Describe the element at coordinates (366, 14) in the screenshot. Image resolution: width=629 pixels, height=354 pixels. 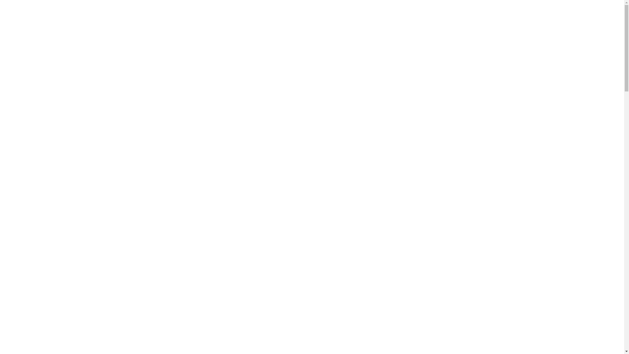
I see `+375297782929` at that location.